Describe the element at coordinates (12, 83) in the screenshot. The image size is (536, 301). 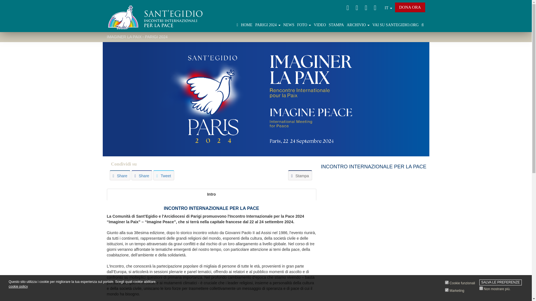
I see `ARCHIVIO` at that location.